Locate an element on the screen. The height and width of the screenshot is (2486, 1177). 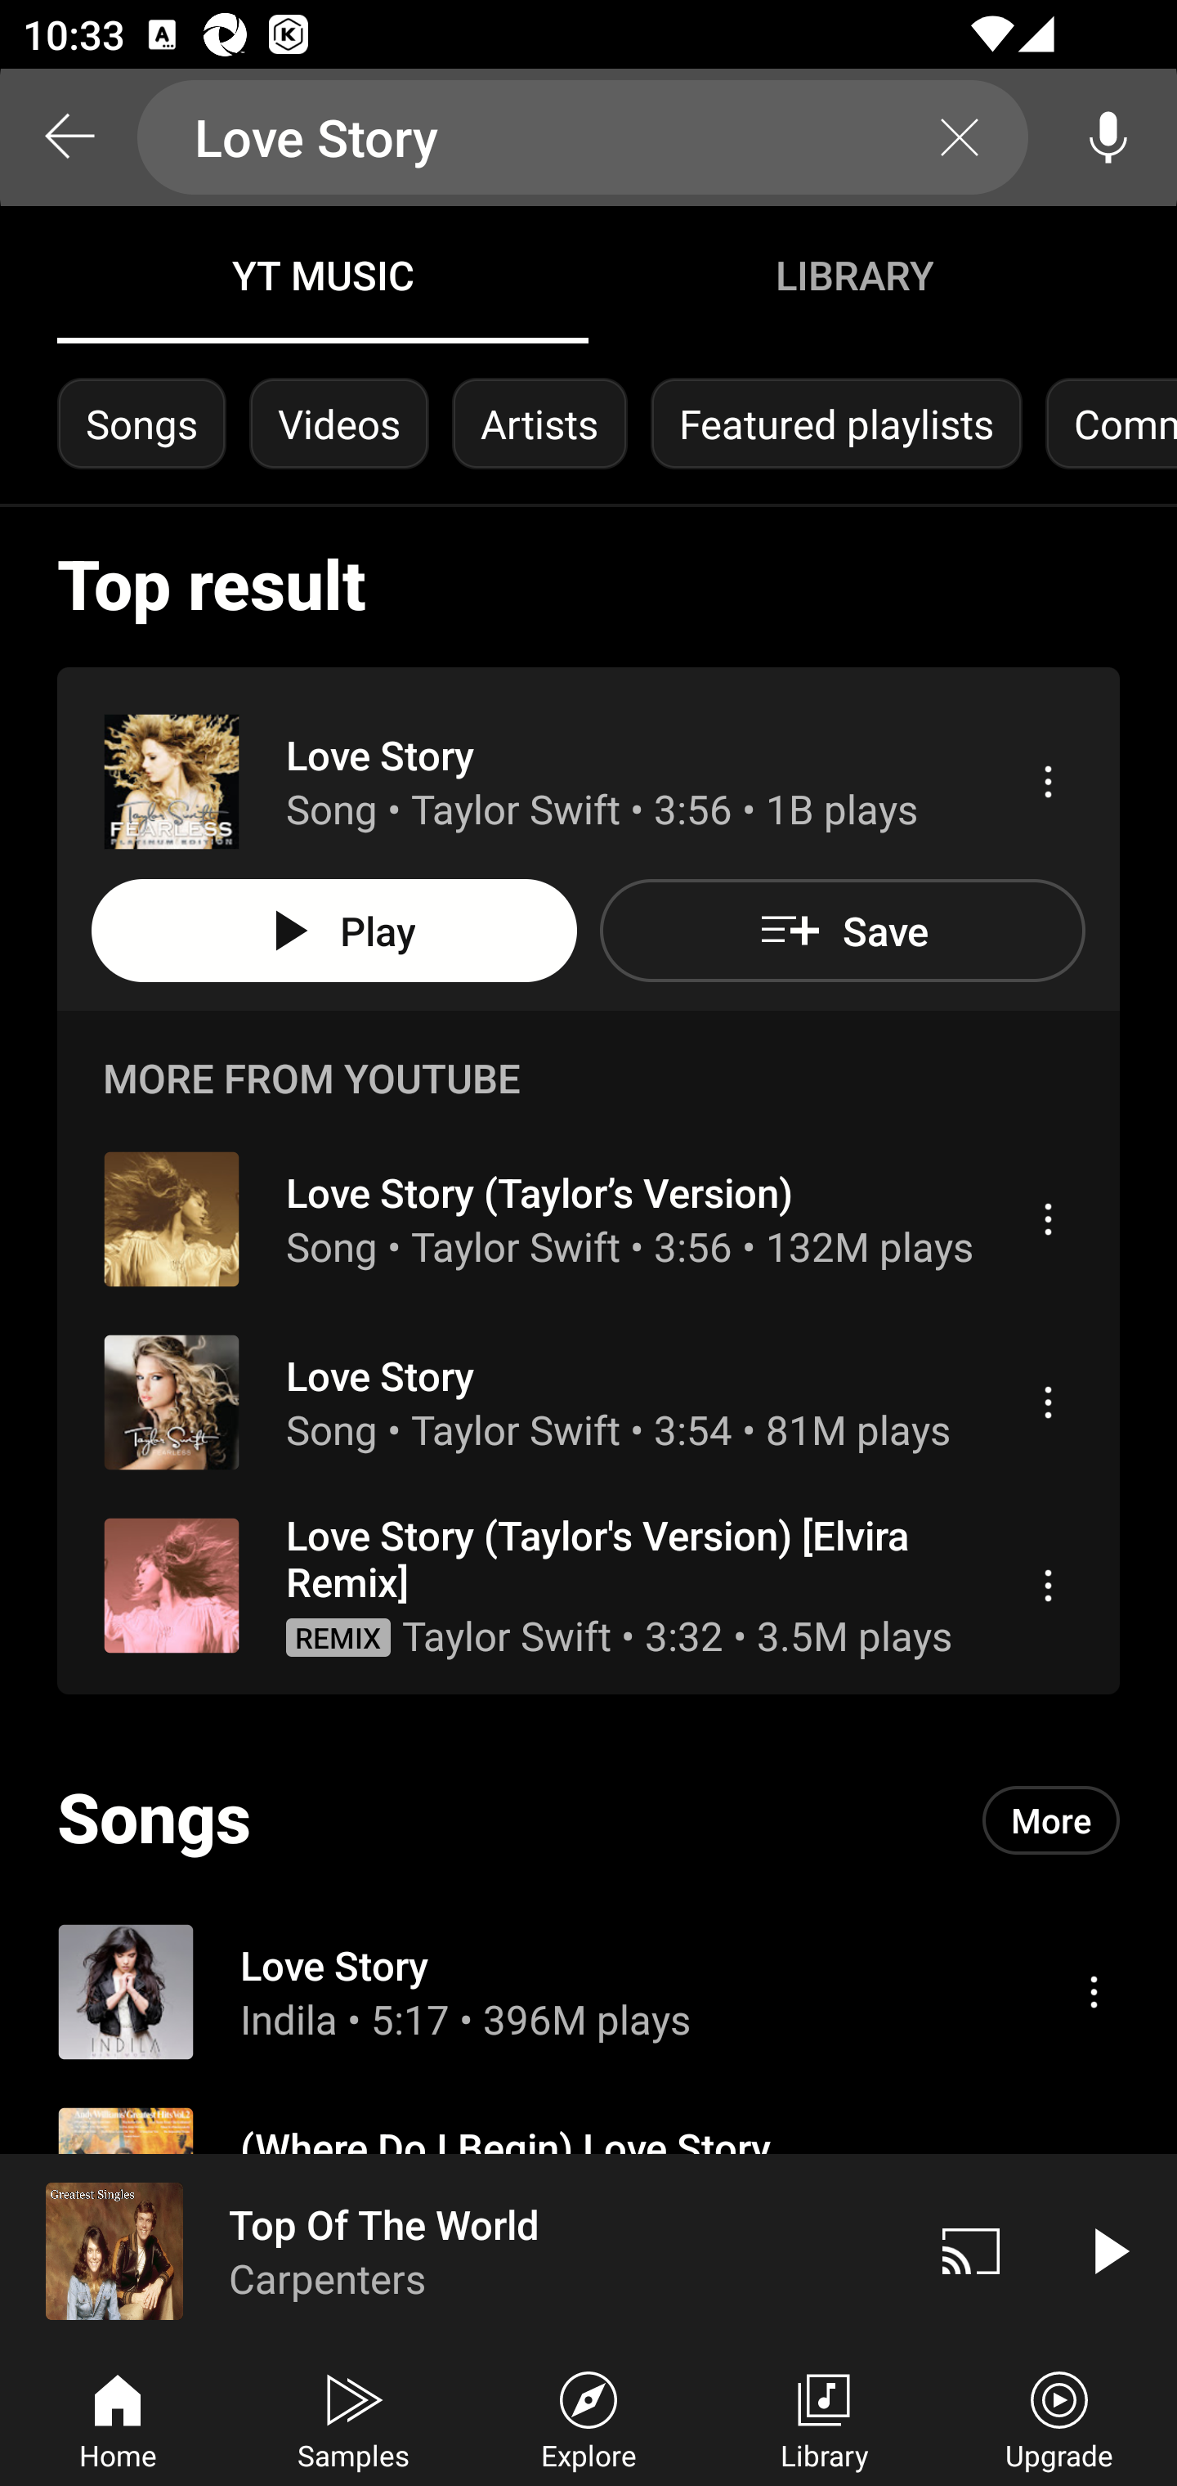
Library is located at coordinates (824, 2417).